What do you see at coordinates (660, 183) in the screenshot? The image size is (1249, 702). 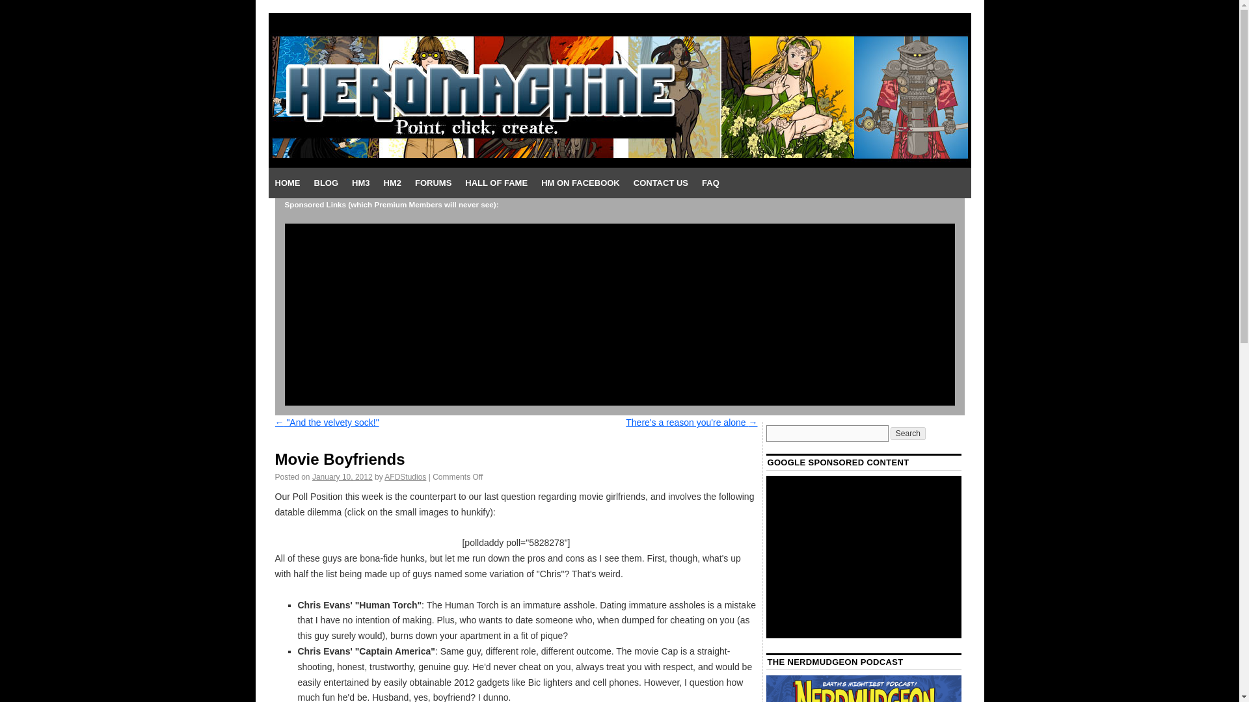 I see `CONTACT US` at bounding box center [660, 183].